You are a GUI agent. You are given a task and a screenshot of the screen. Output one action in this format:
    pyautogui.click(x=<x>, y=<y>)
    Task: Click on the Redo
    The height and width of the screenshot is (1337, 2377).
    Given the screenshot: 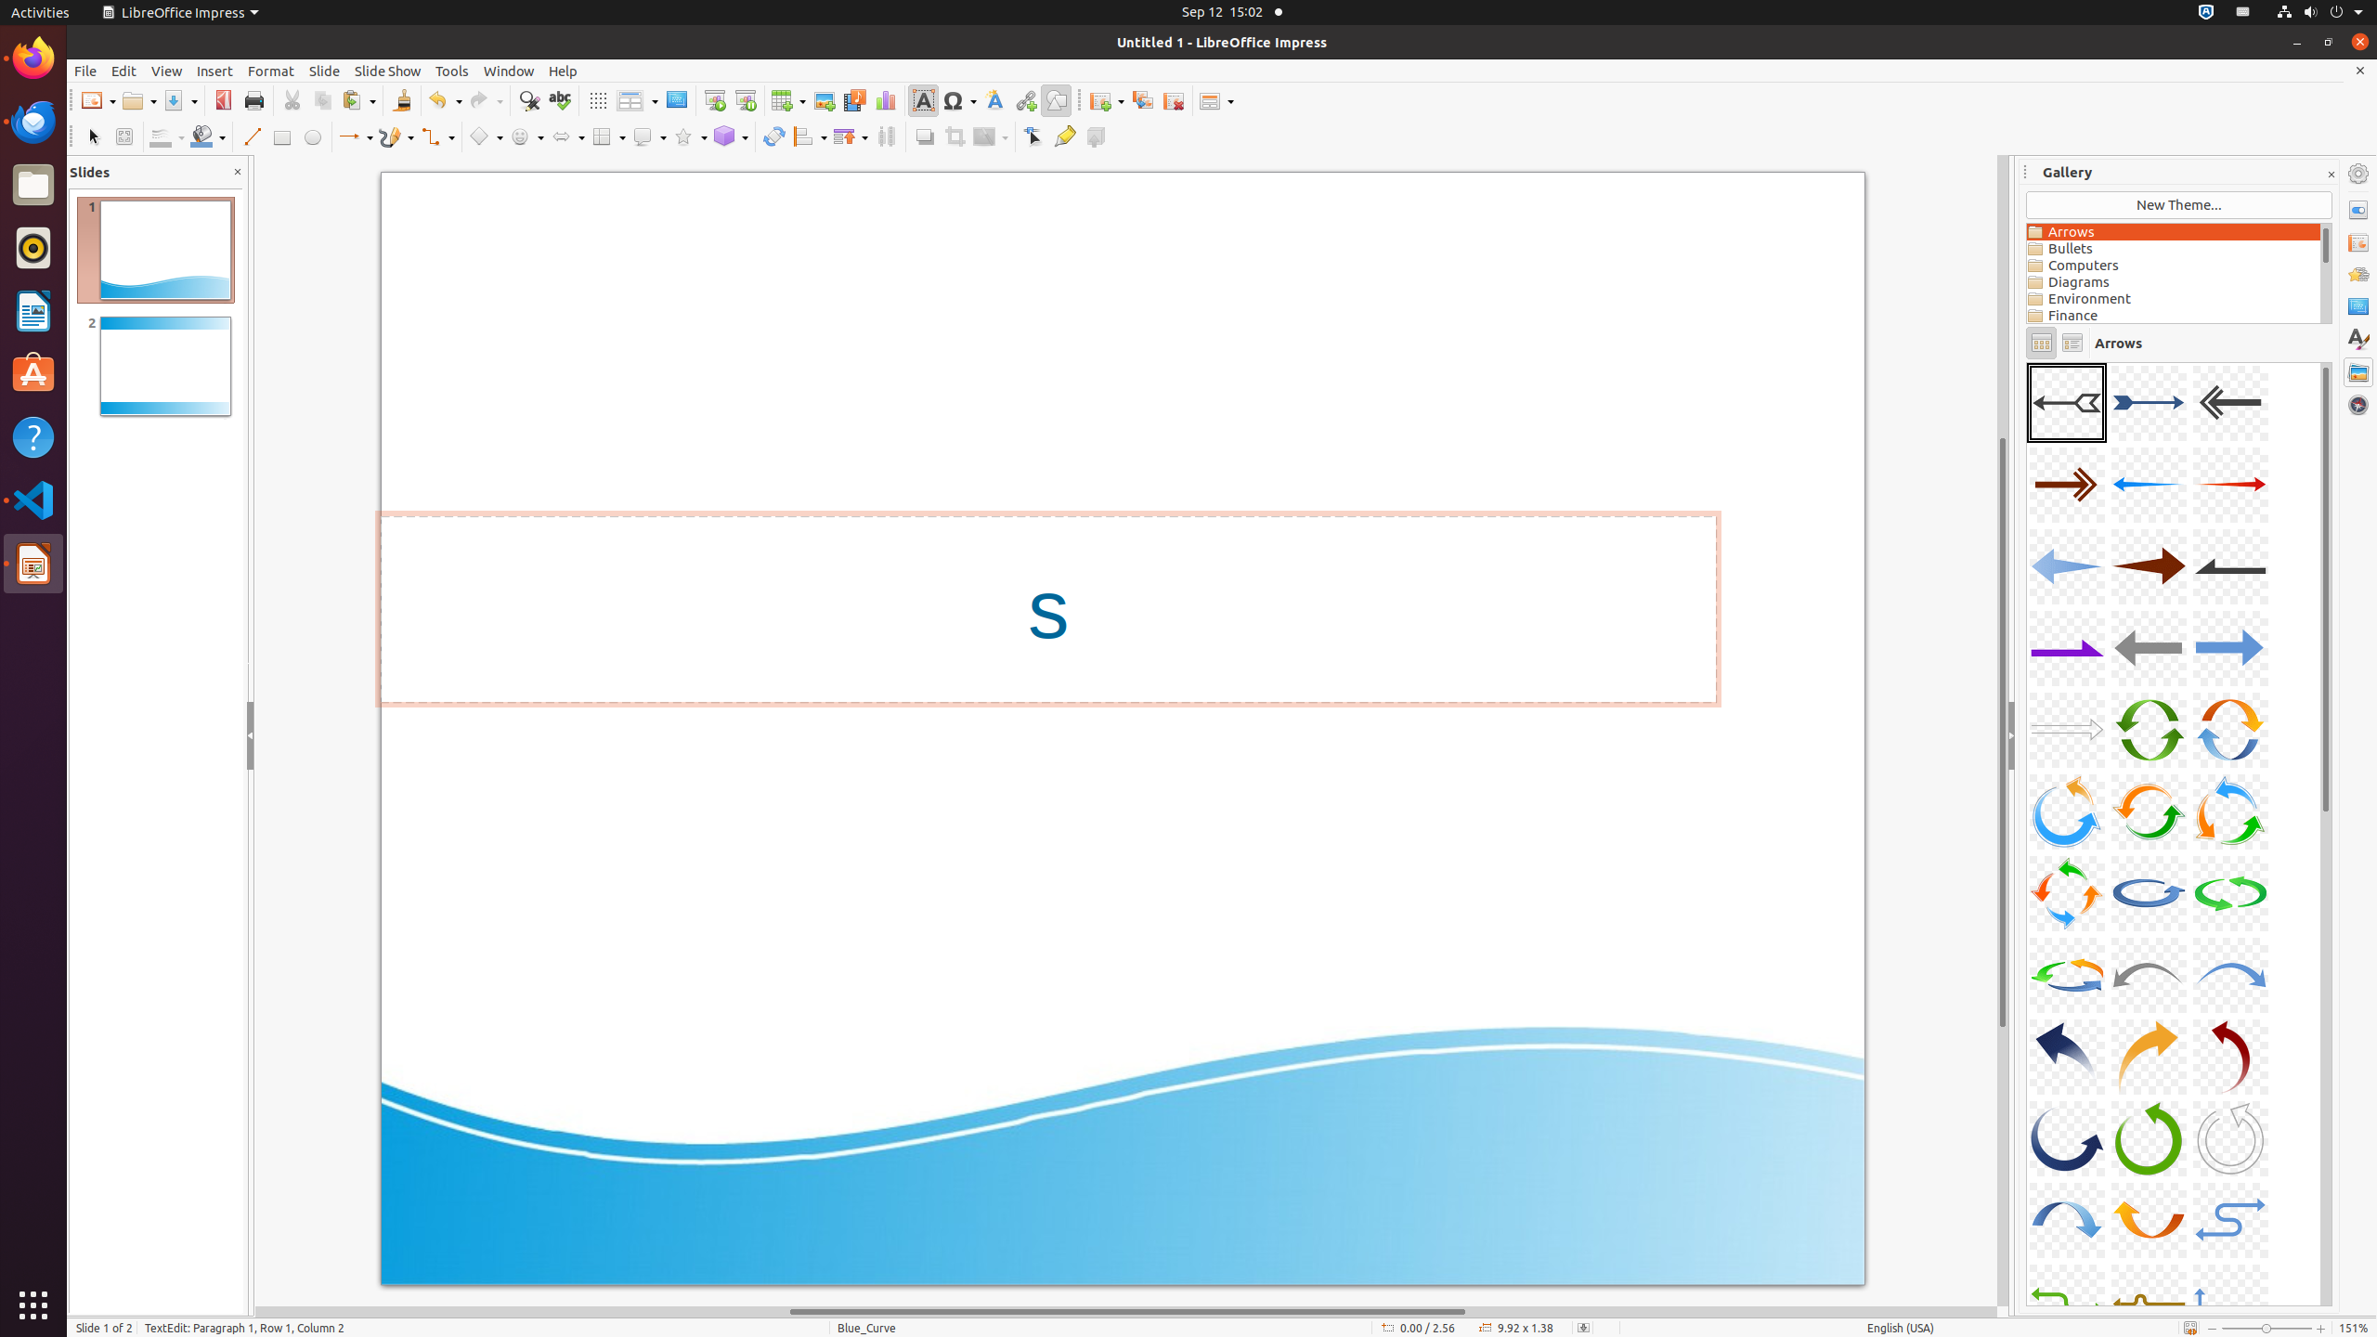 What is the action you would take?
    pyautogui.click(x=486, y=100)
    